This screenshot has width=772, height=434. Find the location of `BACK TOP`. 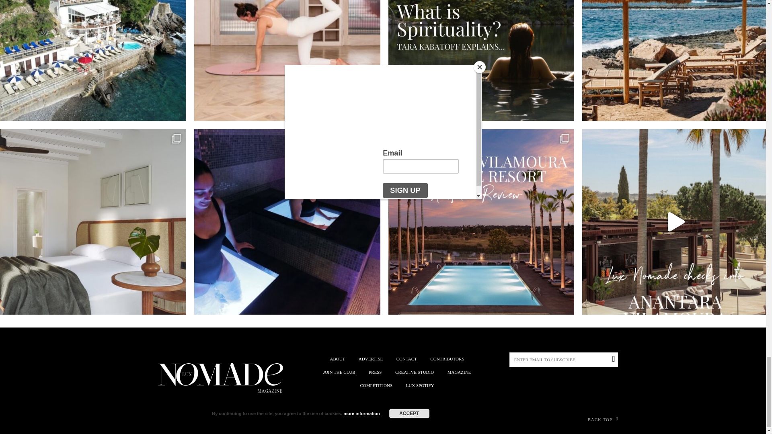

BACK TOP is located at coordinates (443, 420).